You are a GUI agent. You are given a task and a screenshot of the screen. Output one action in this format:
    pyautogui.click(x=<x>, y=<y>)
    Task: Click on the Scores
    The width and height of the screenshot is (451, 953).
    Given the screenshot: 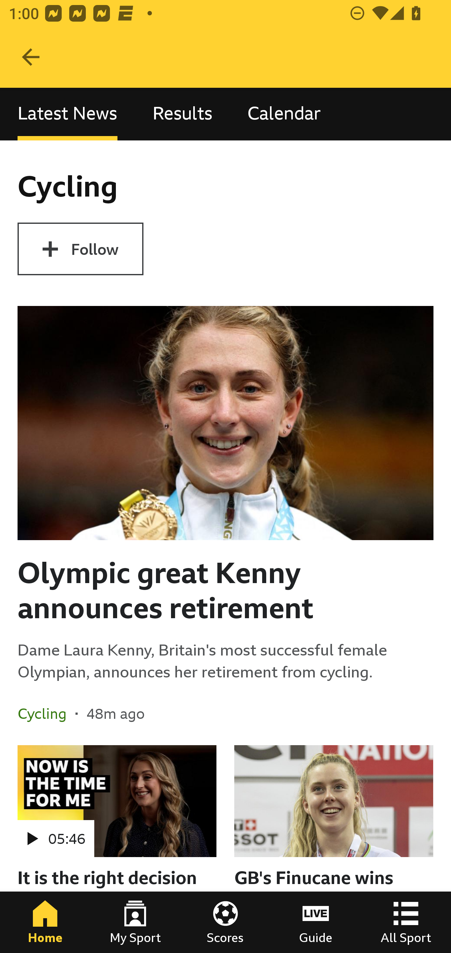 What is the action you would take?
    pyautogui.click(x=225, y=922)
    